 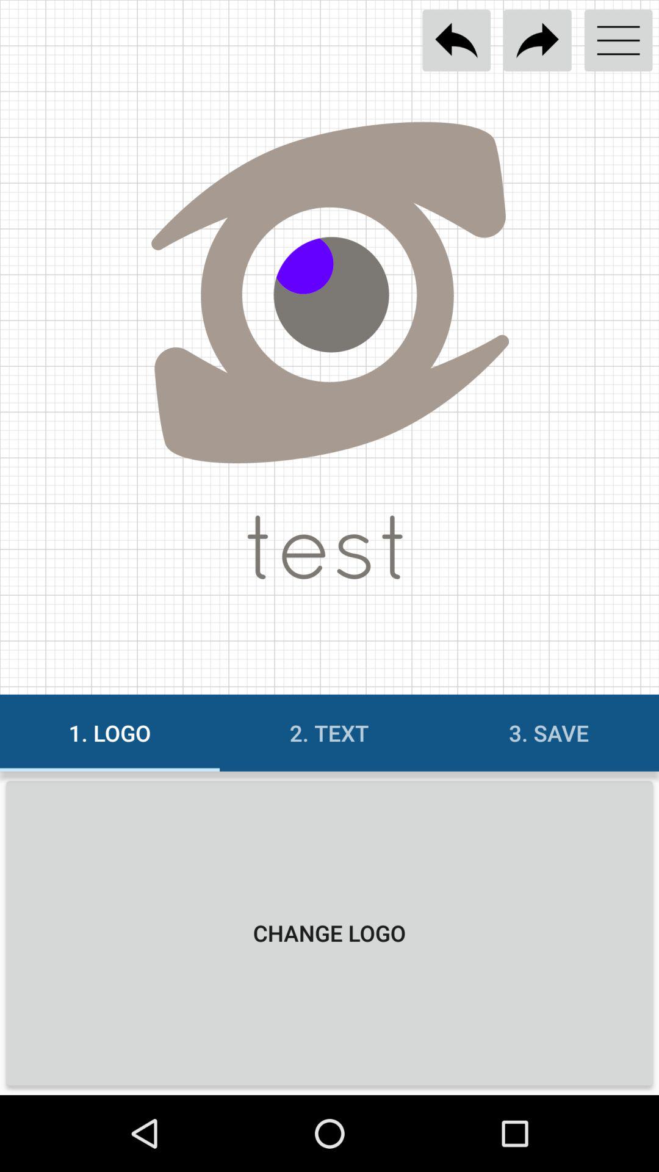 I want to click on click to the share options, so click(x=537, y=40).